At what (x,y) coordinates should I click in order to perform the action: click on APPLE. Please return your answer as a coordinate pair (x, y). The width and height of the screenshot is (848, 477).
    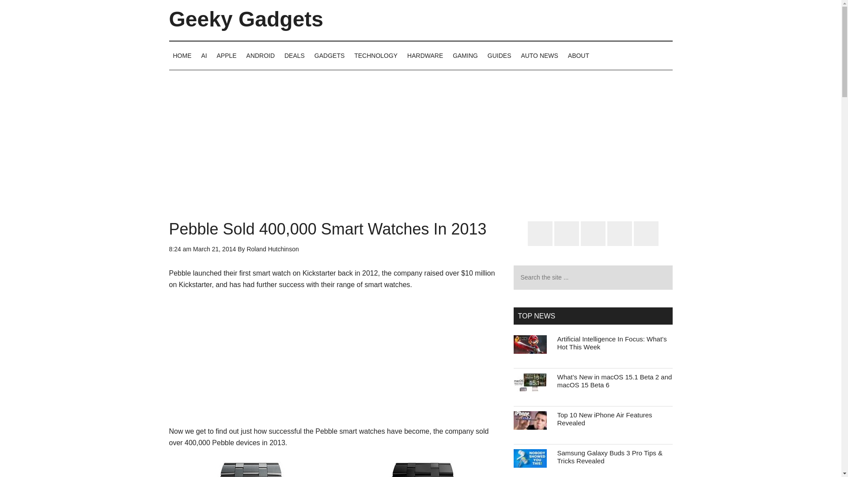
    Looking at the image, I should click on (227, 55).